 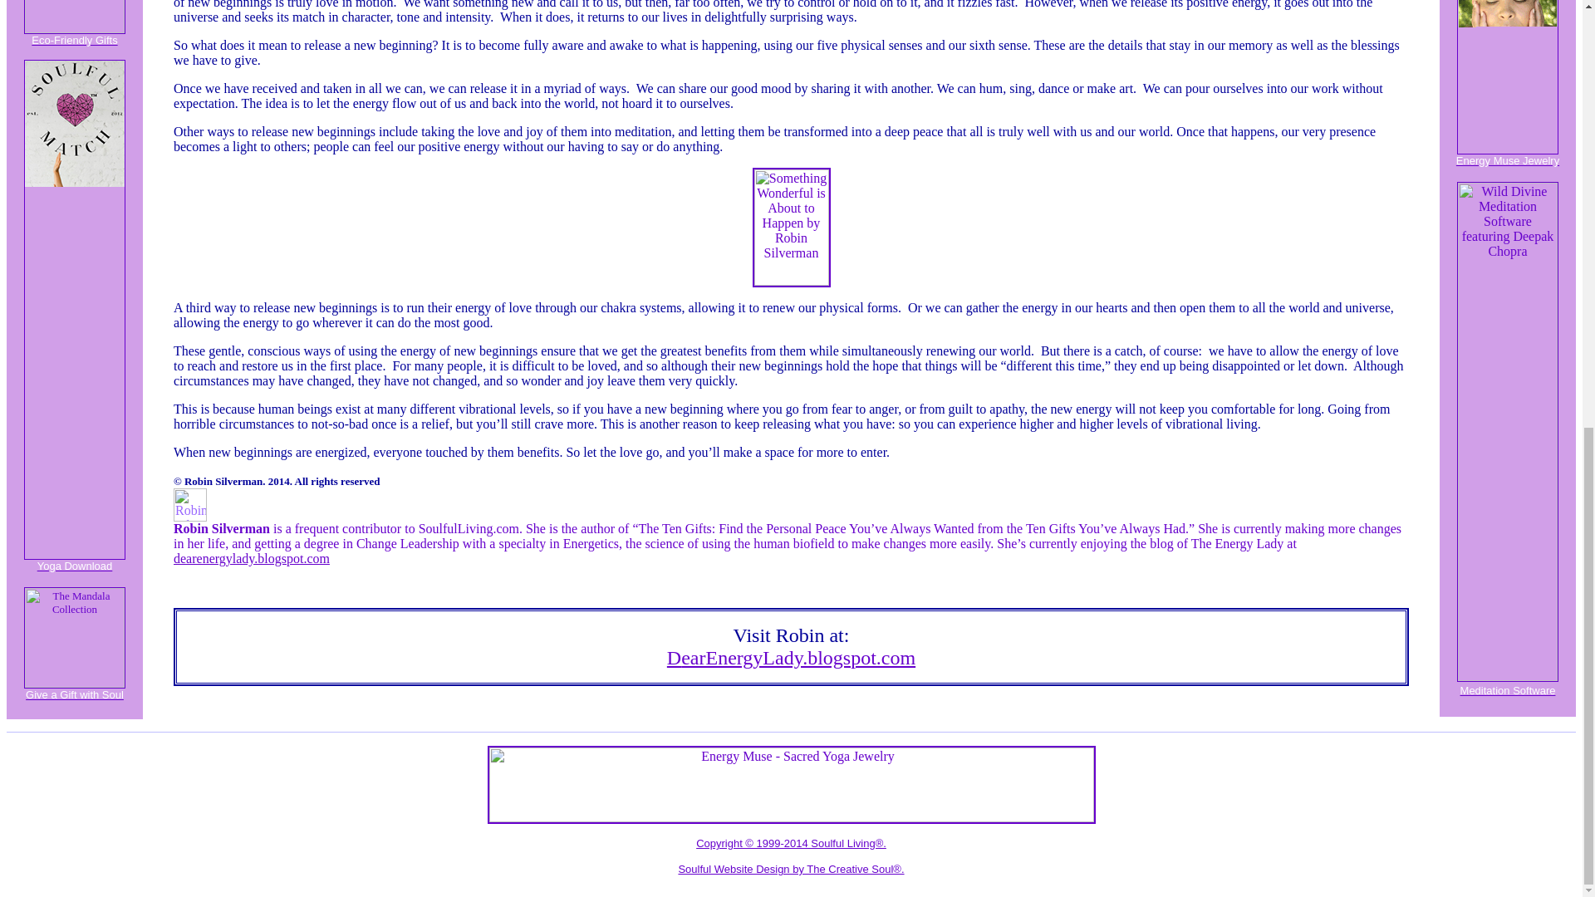 What do you see at coordinates (75, 561) in the screenshot?
I see `Yoga Download` at bounding box center [75, 561].